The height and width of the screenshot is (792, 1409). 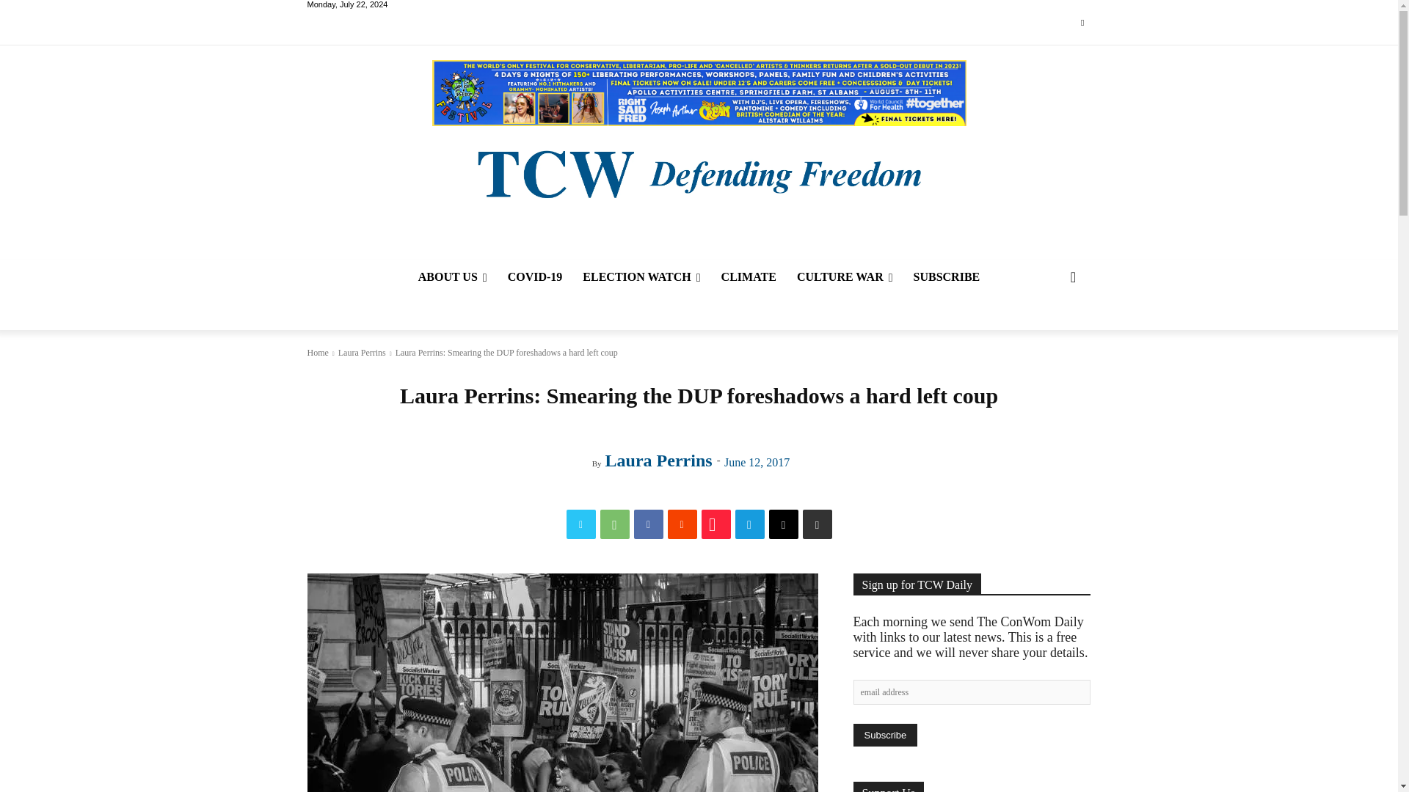 I want to click on ABOUT US, so click(x=452, y=277).